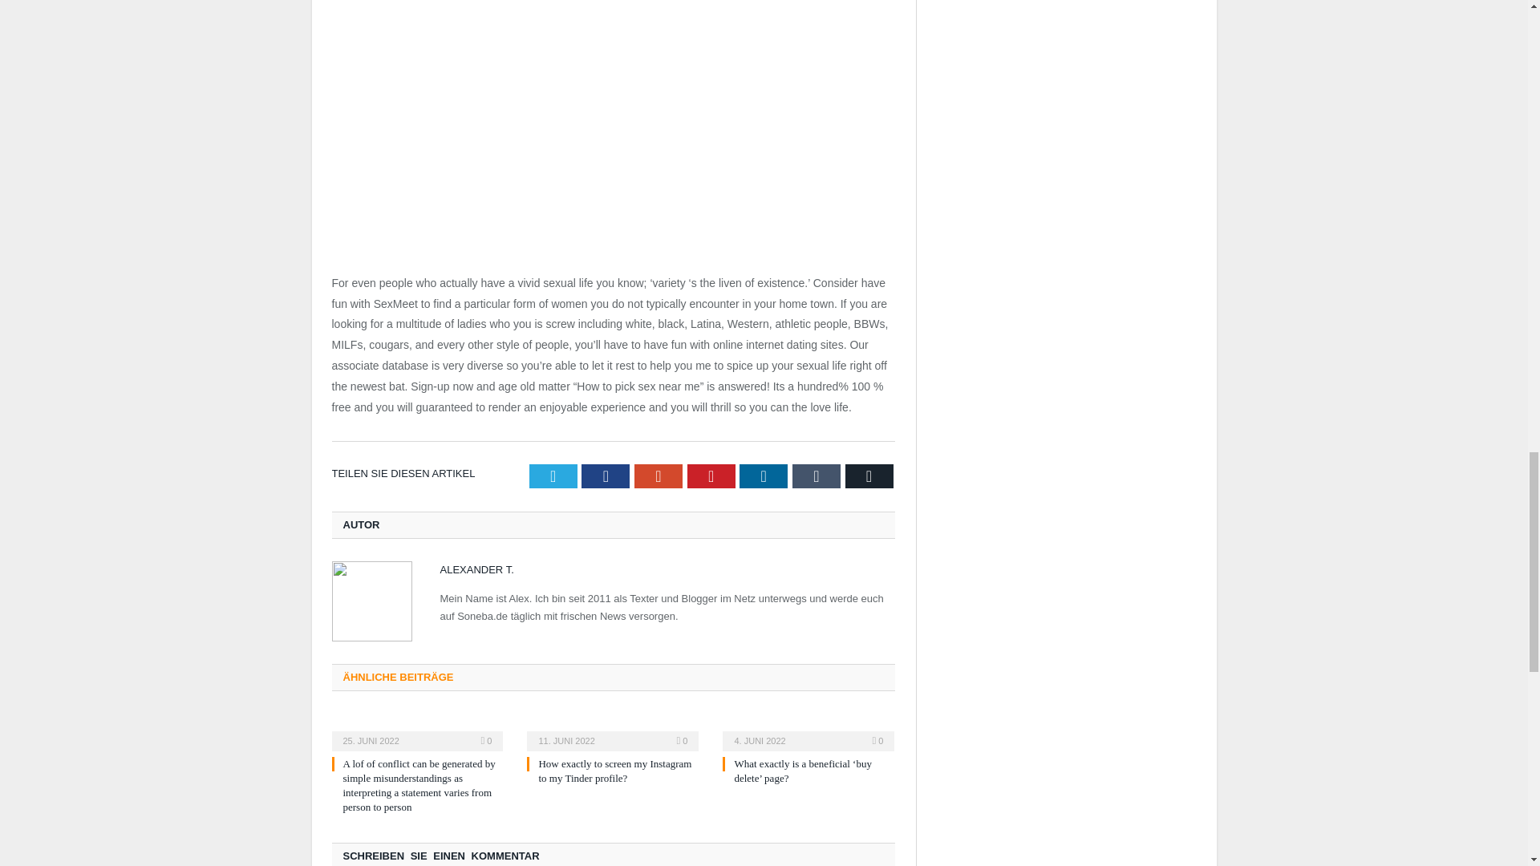 This screenshot has width=1540, height=866. Describe the element at coordinates (763, 476) in the screenshot. I see `LinkedIn` at that location.